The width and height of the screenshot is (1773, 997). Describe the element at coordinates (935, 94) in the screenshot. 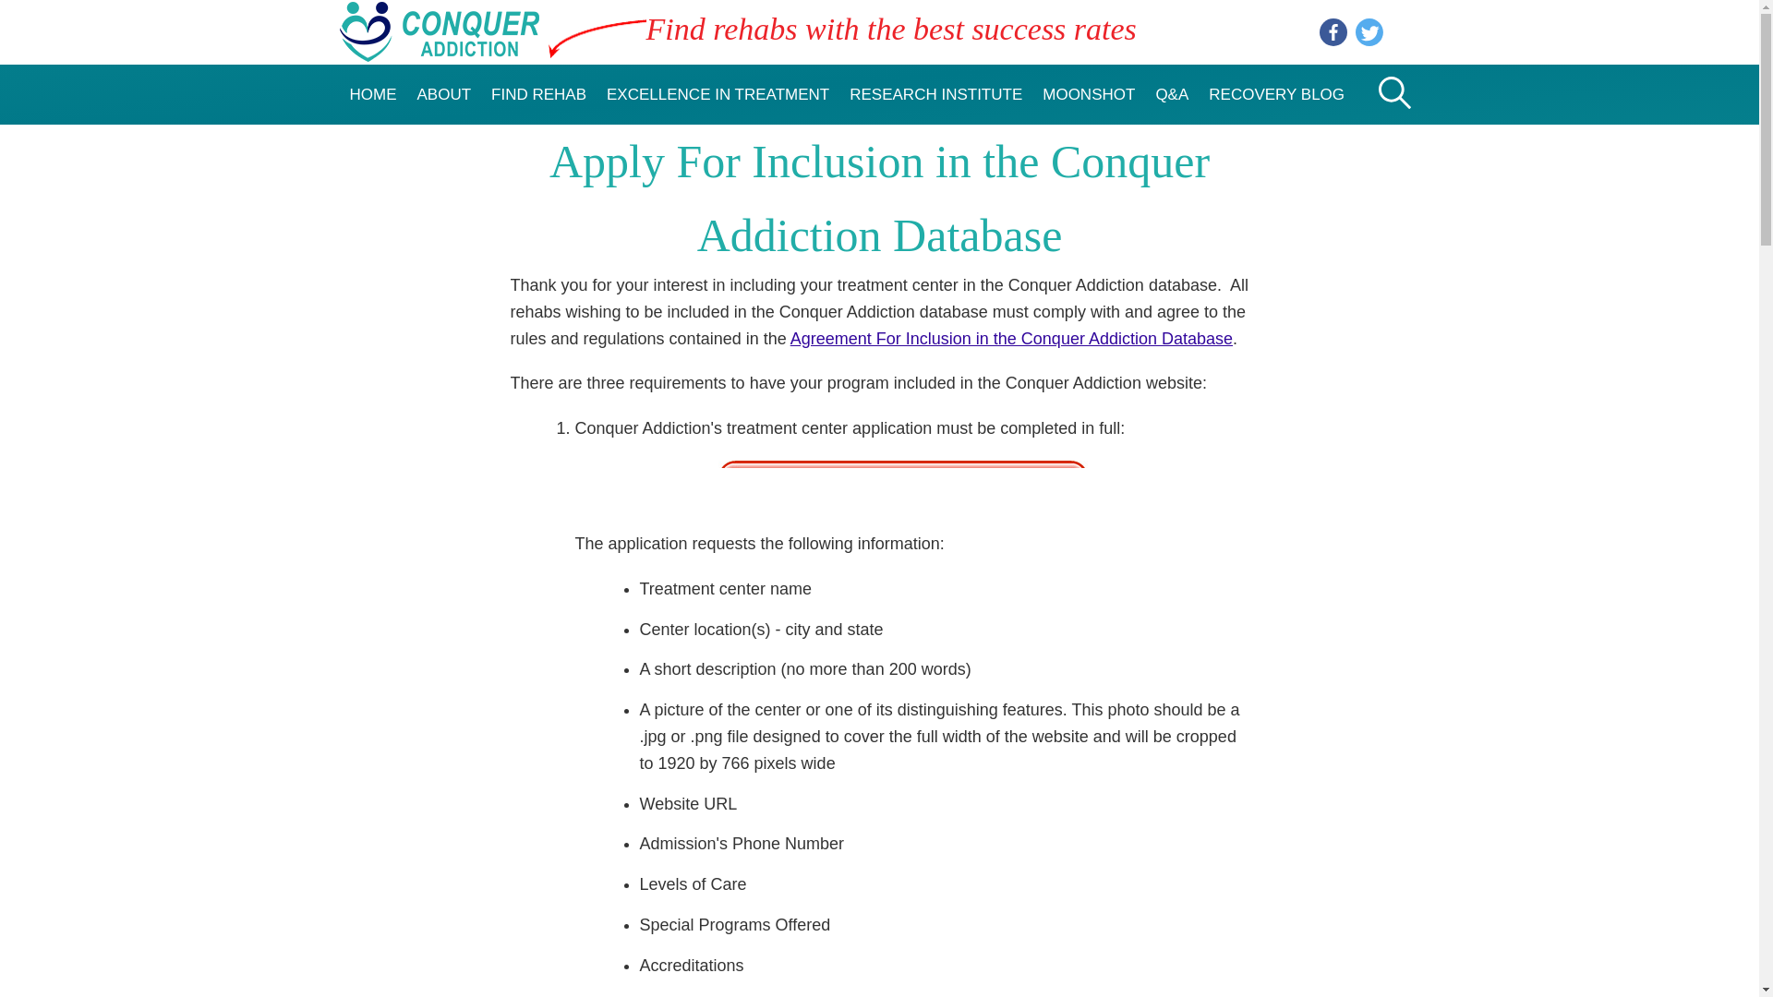

I see `RESEARCH INSTITUTE` at that location.